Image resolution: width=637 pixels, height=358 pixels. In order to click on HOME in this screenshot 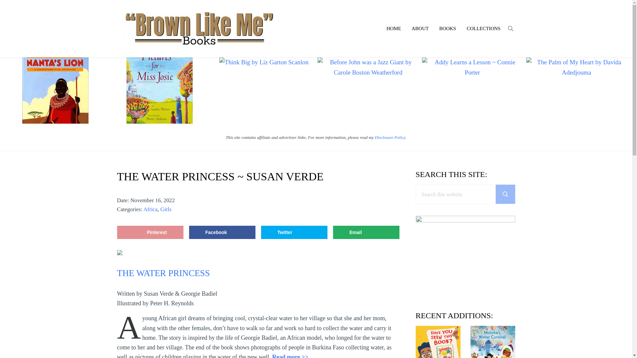, I will do `click(393, 29)`.